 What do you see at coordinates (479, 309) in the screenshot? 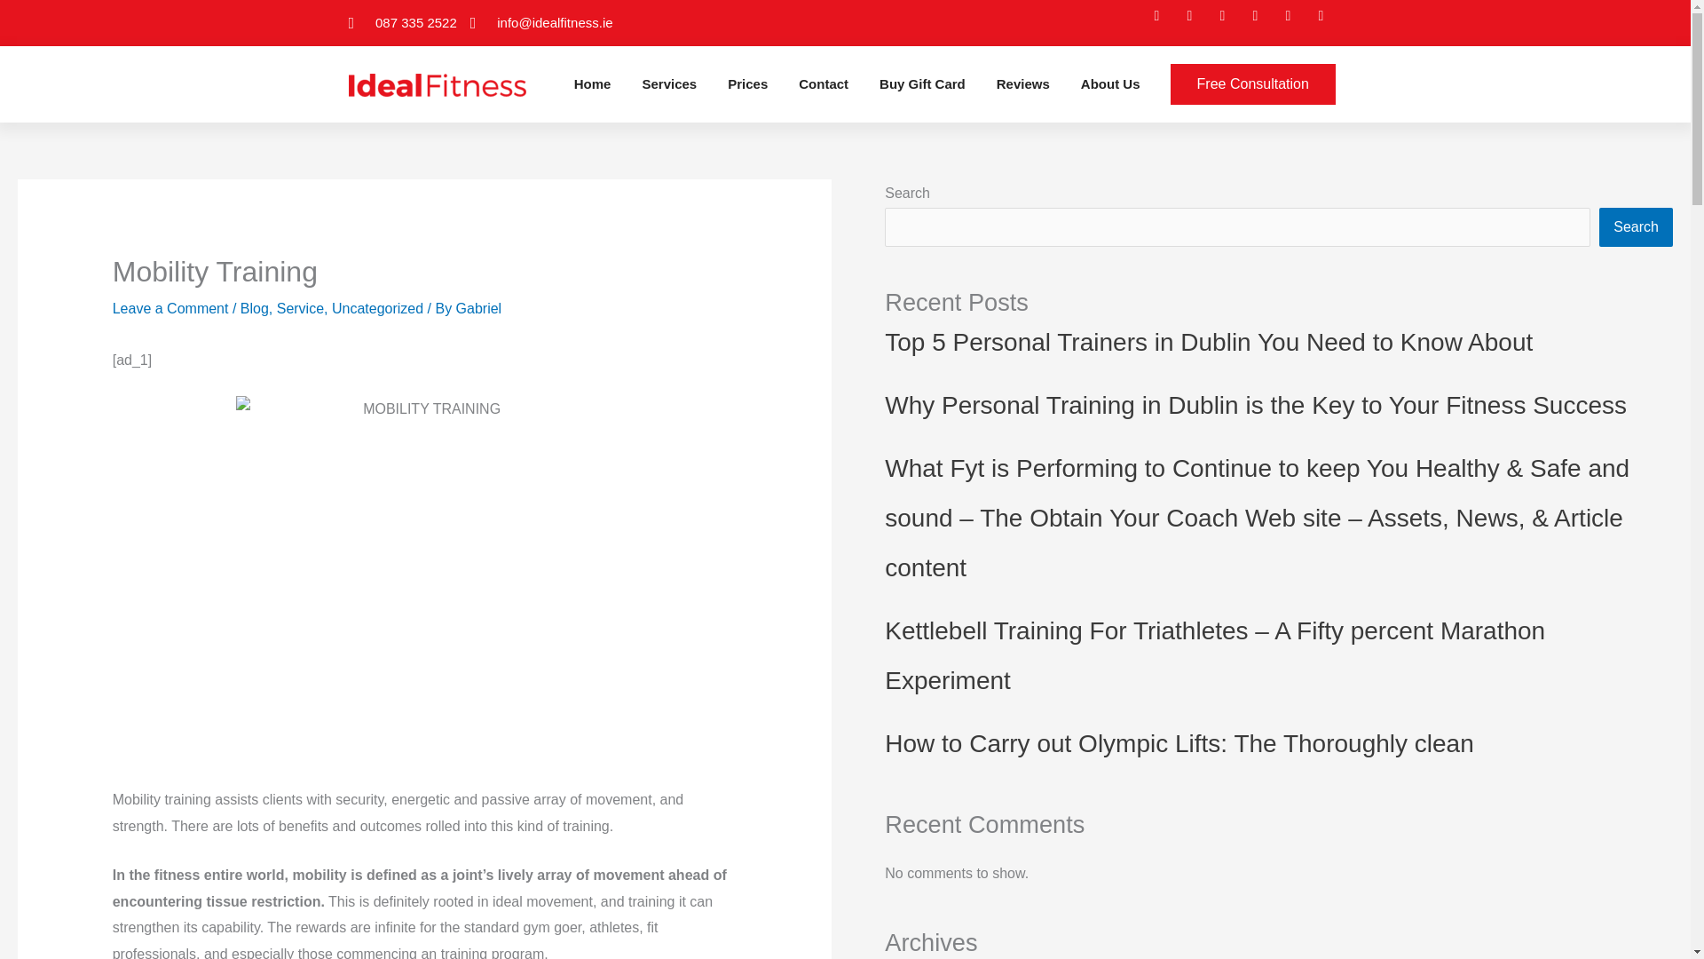
I see `View all posts by Gabriel` at bounding box center [479, 309].